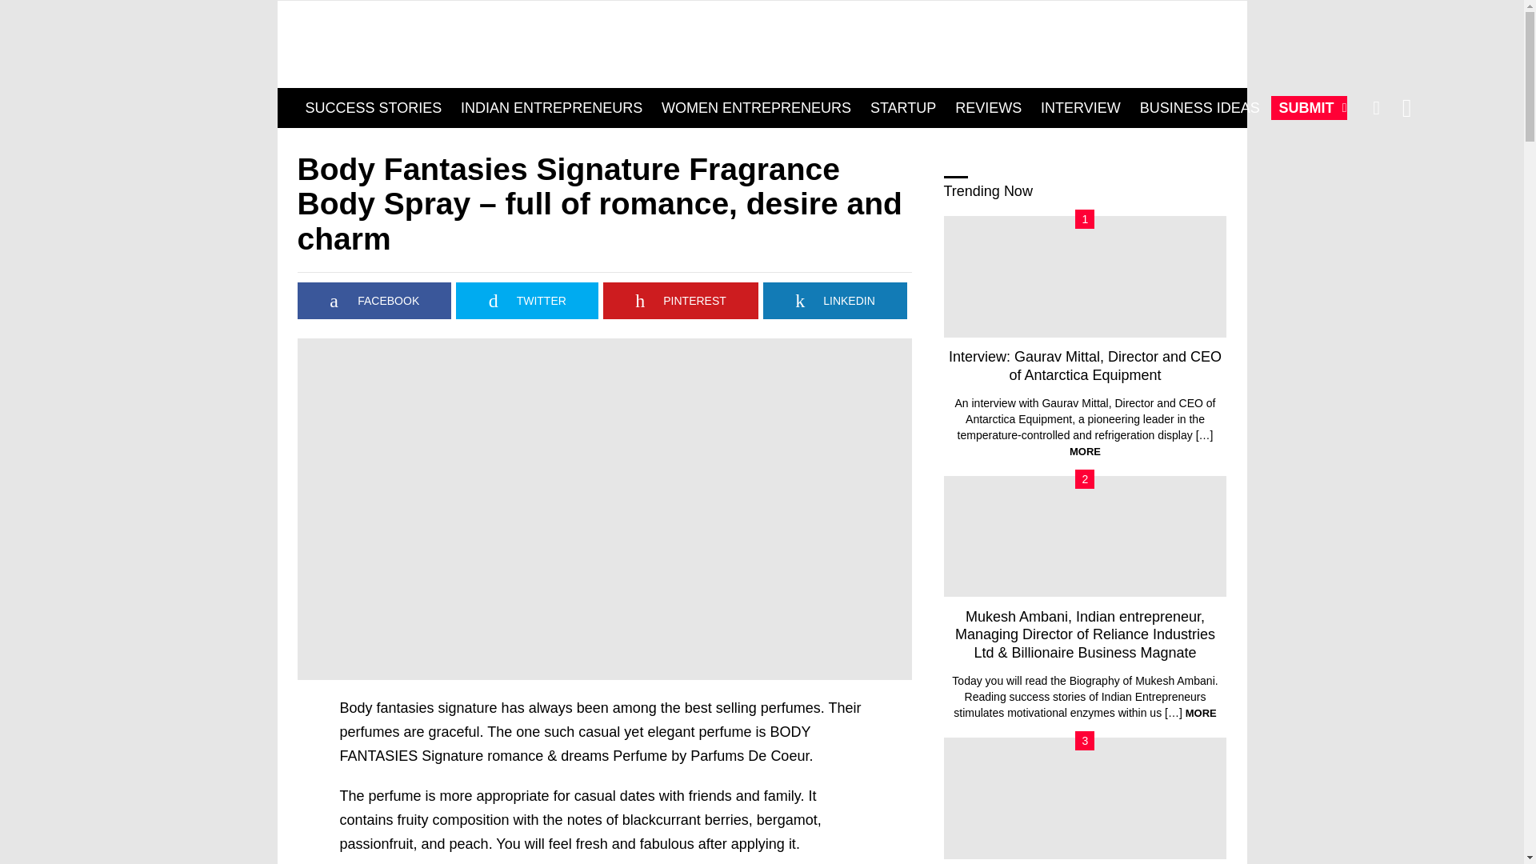 Image resolution: width=1536 pixels, height=864 pixels. I want to click on PINTEREST, so click(681, 301).